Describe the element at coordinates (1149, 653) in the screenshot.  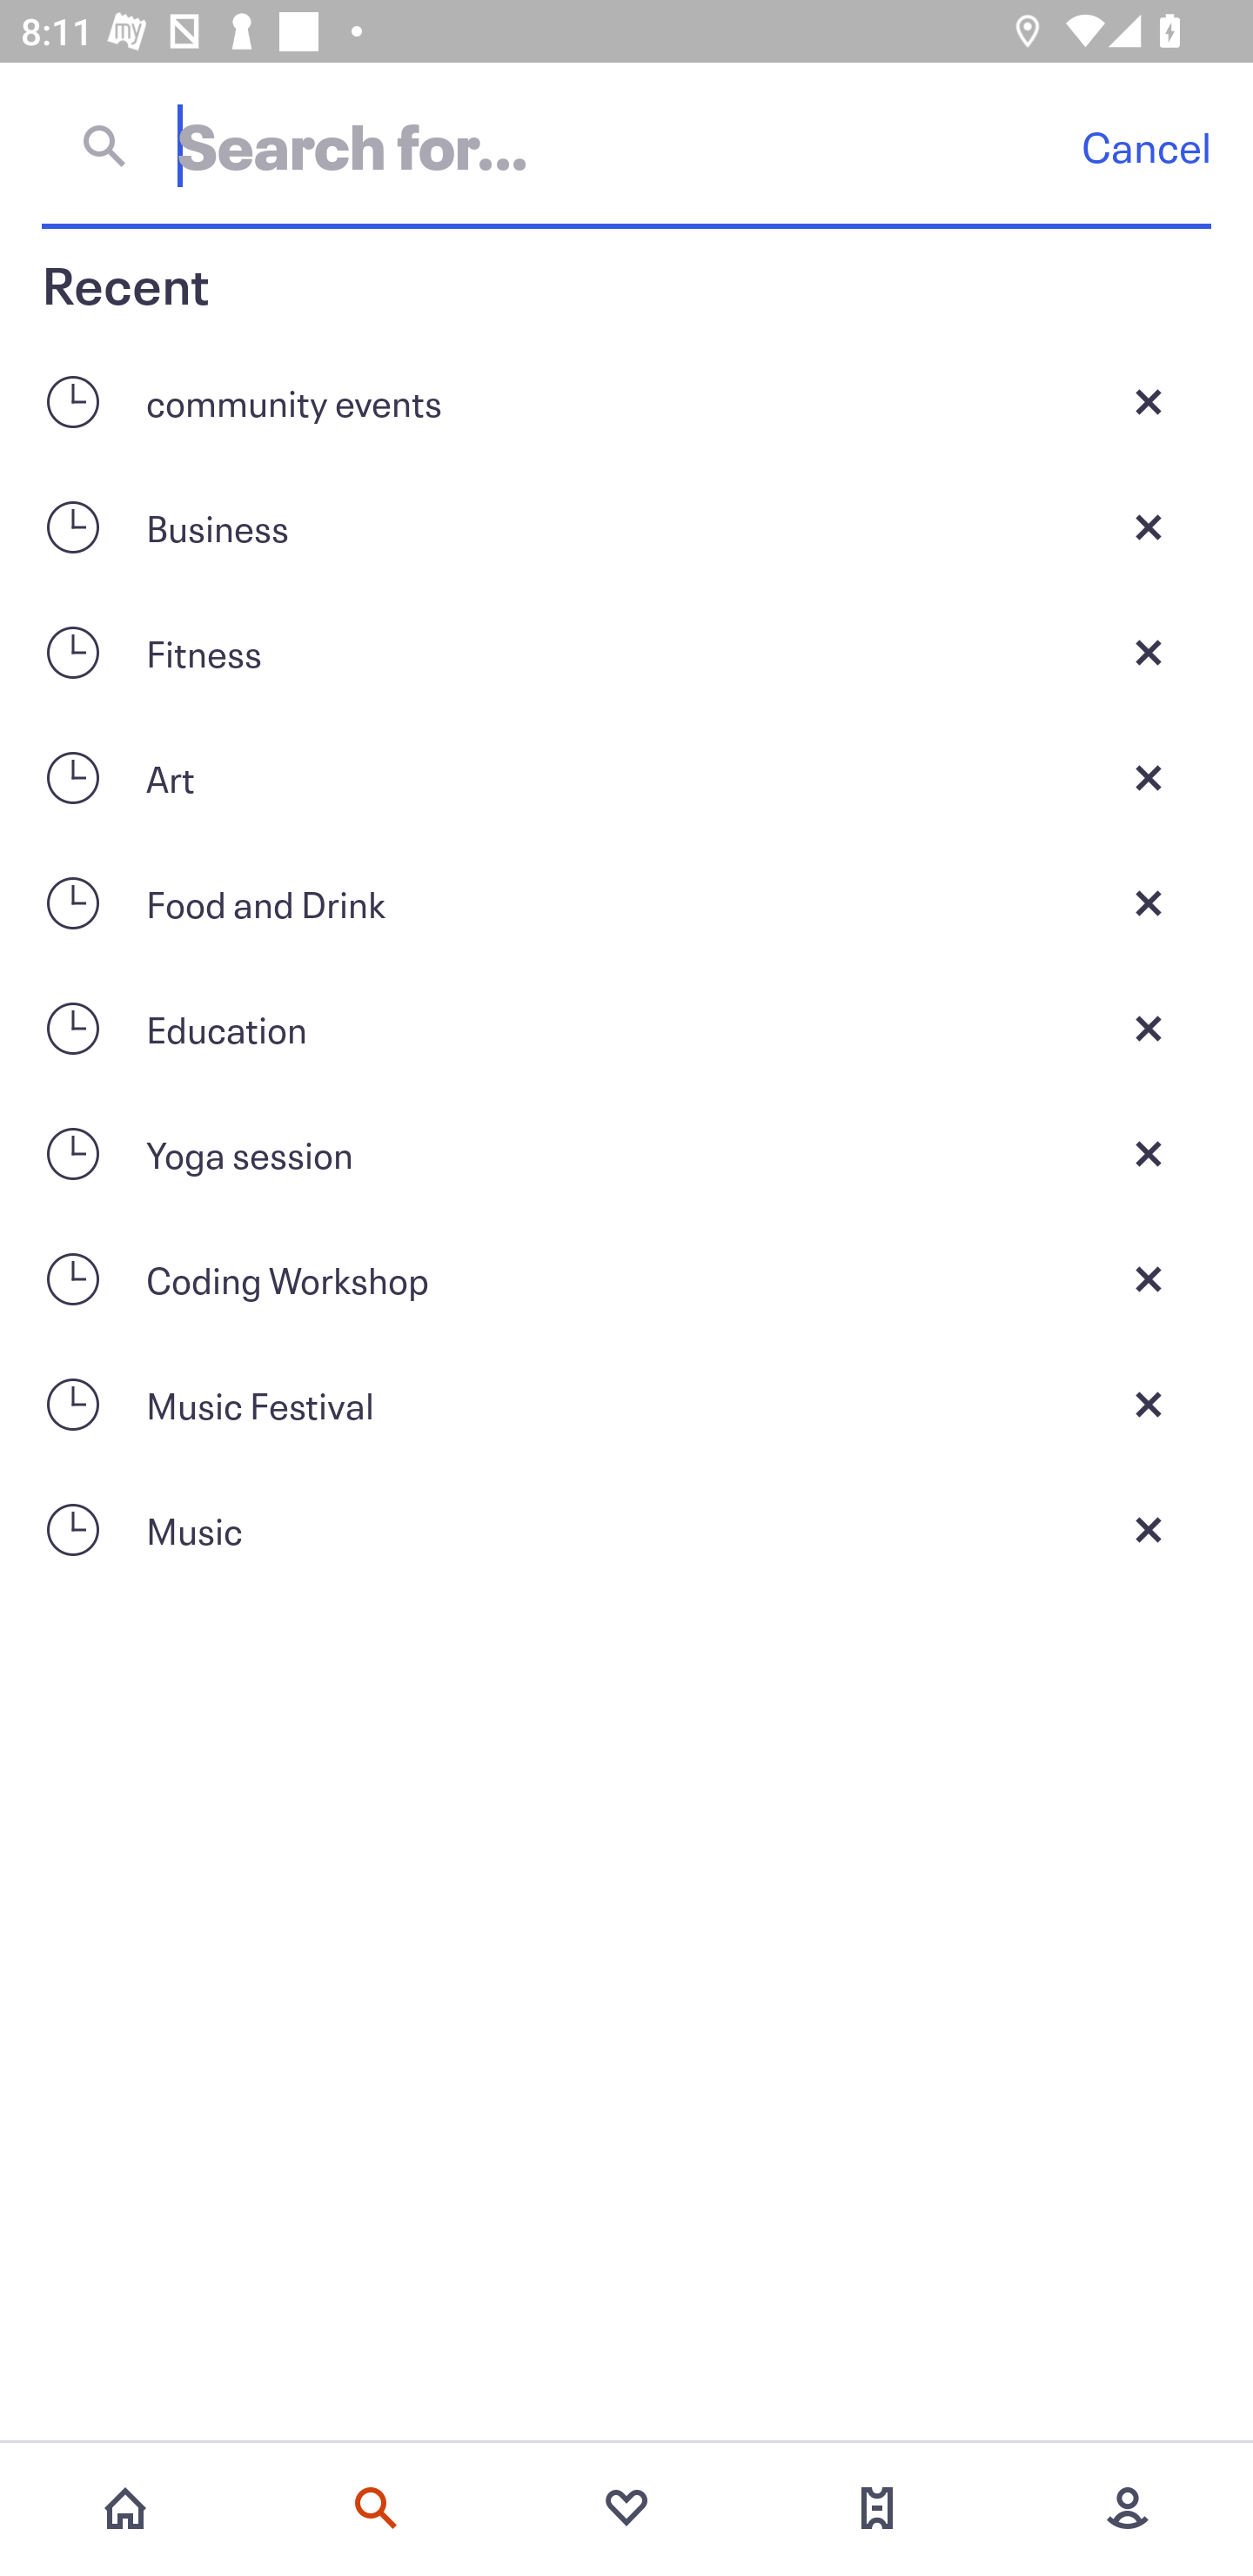
I see `Close current screen` at that location.